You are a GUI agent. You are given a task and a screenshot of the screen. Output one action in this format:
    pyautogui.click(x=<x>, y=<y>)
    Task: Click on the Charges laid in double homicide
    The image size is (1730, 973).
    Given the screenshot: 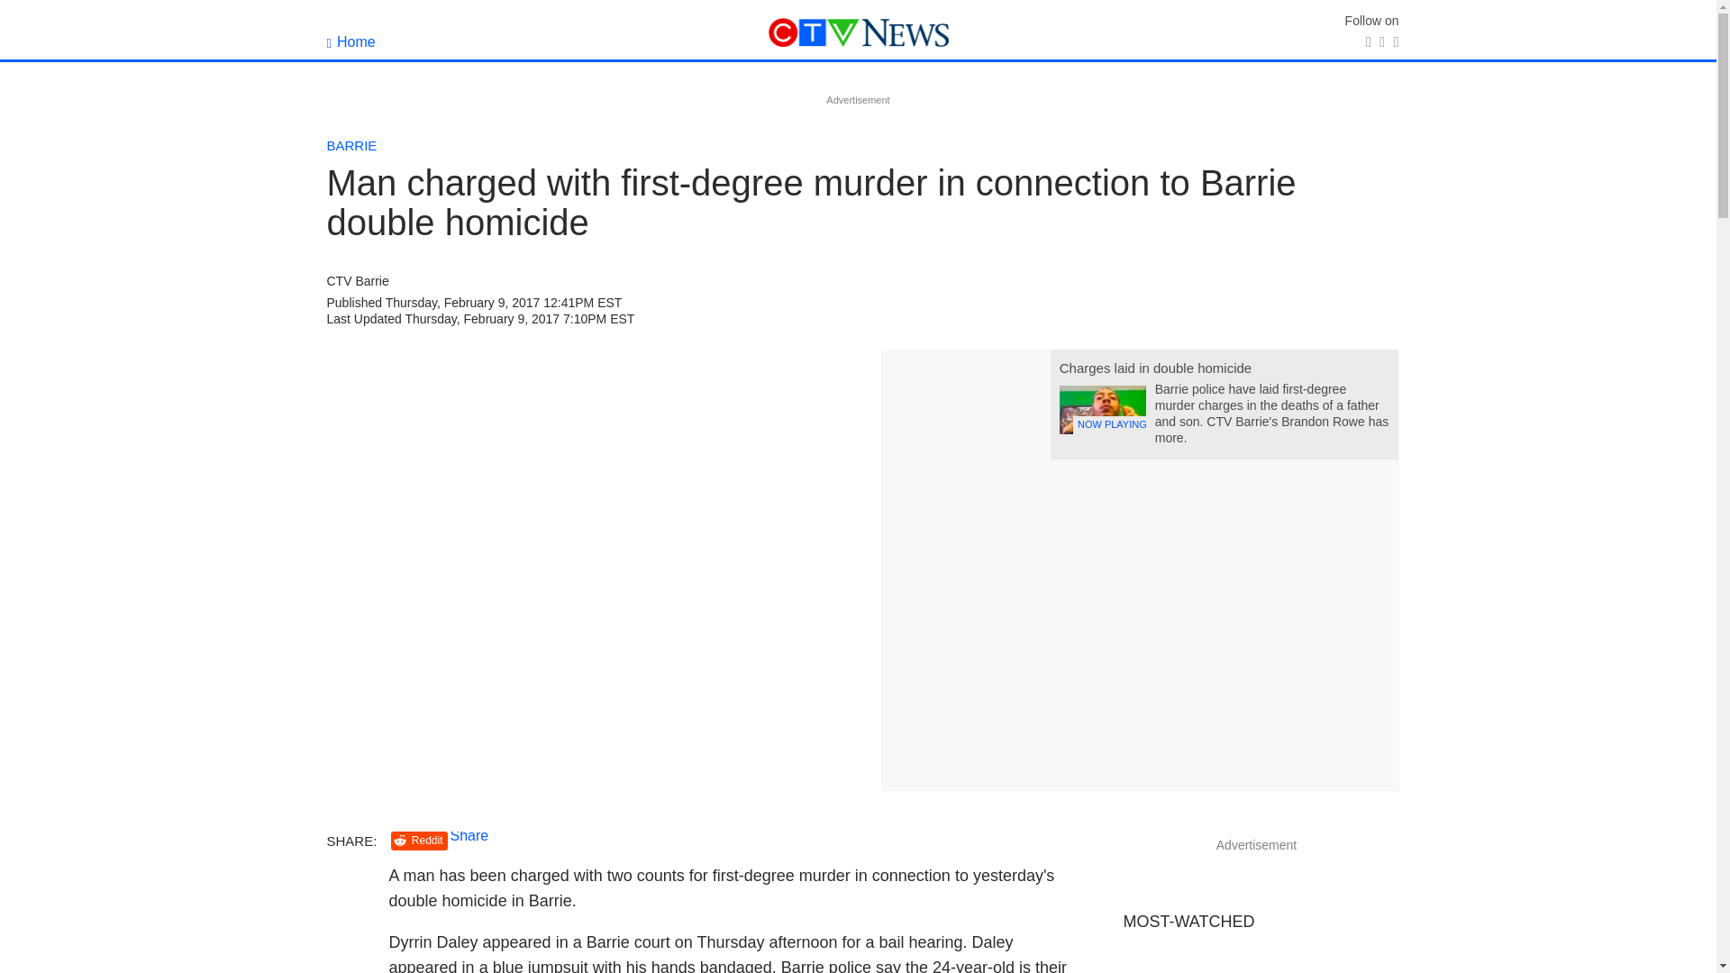 What is the action you would take?
    pyautogui.click(x=1155, y=368)
    